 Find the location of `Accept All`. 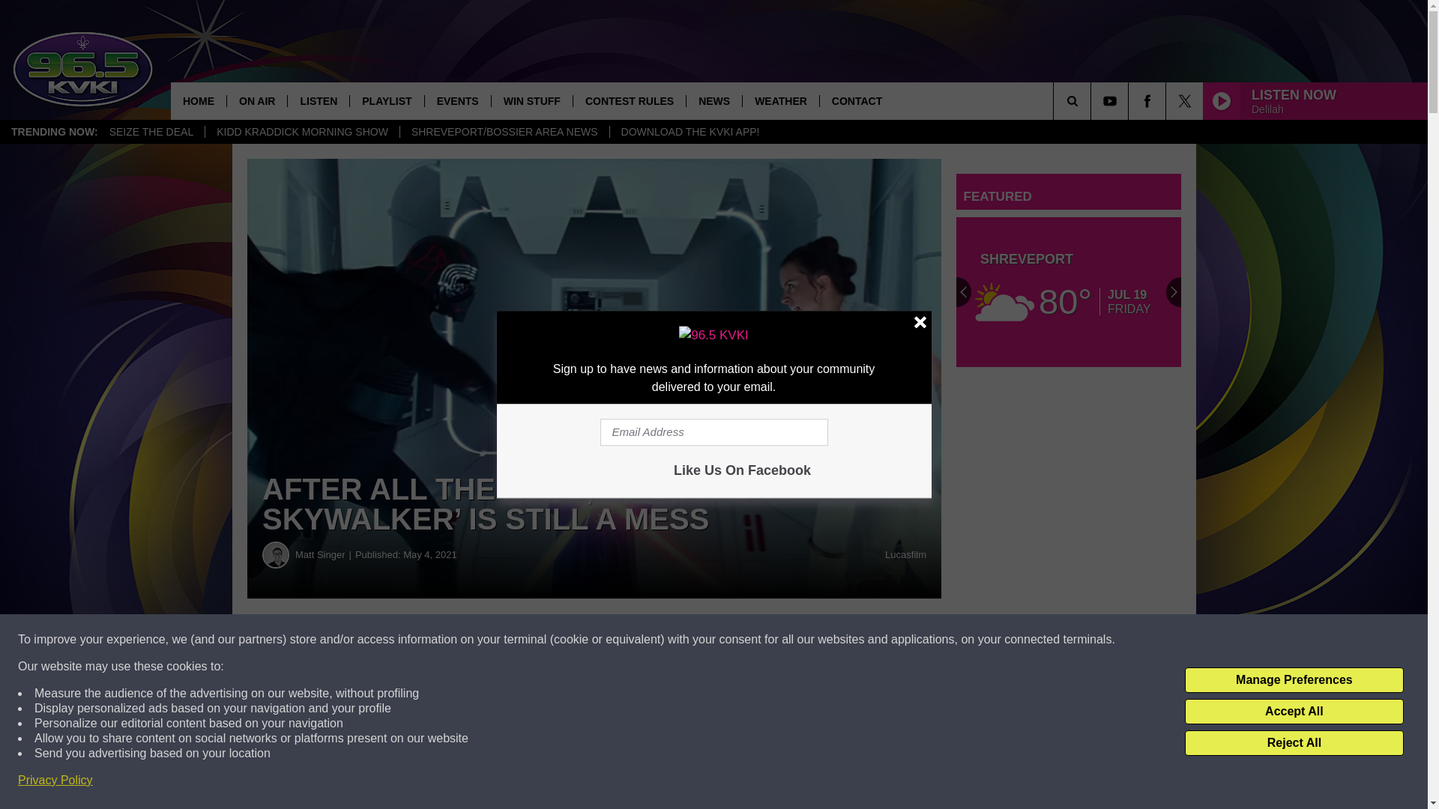

Accept All is located at coordinates (1294, 712).